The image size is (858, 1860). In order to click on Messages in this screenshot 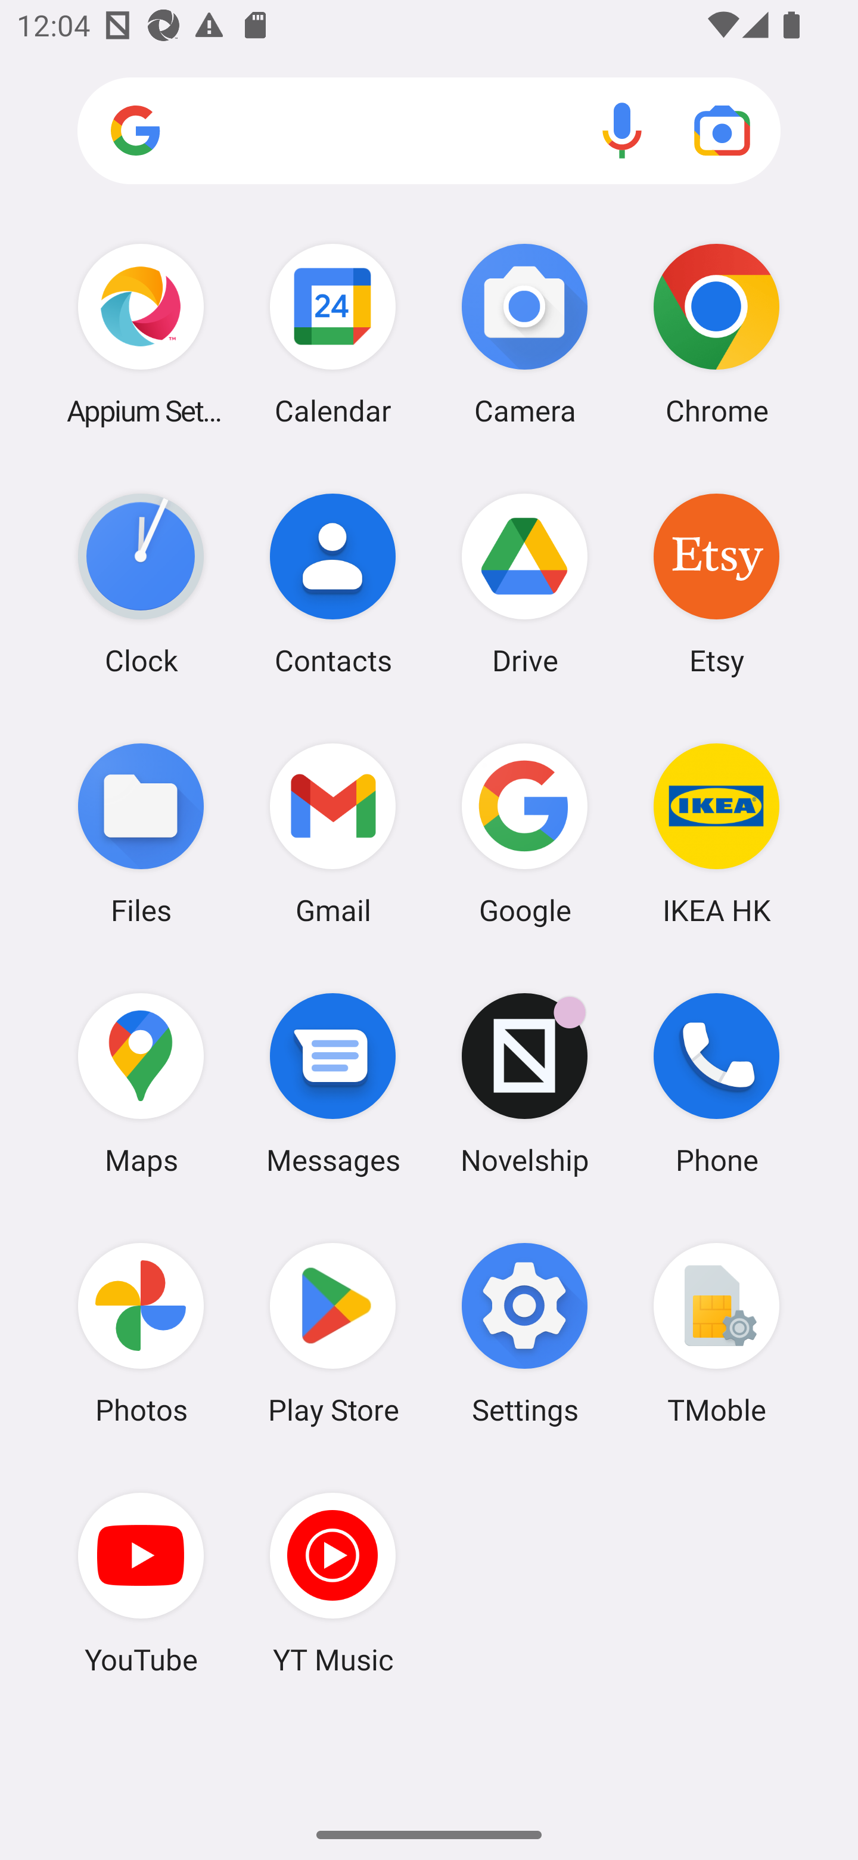, I will do `click(332, 1083)`.